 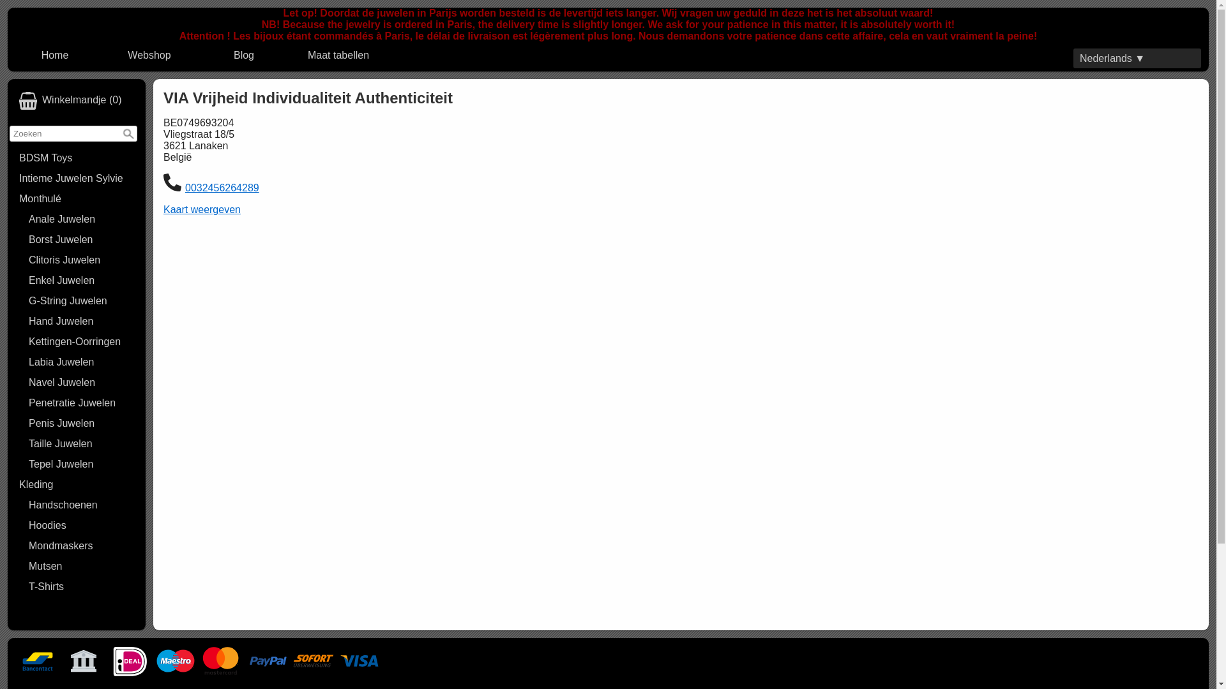 I want to click on Clitoris Juwelen, so click(x=82, y=260).